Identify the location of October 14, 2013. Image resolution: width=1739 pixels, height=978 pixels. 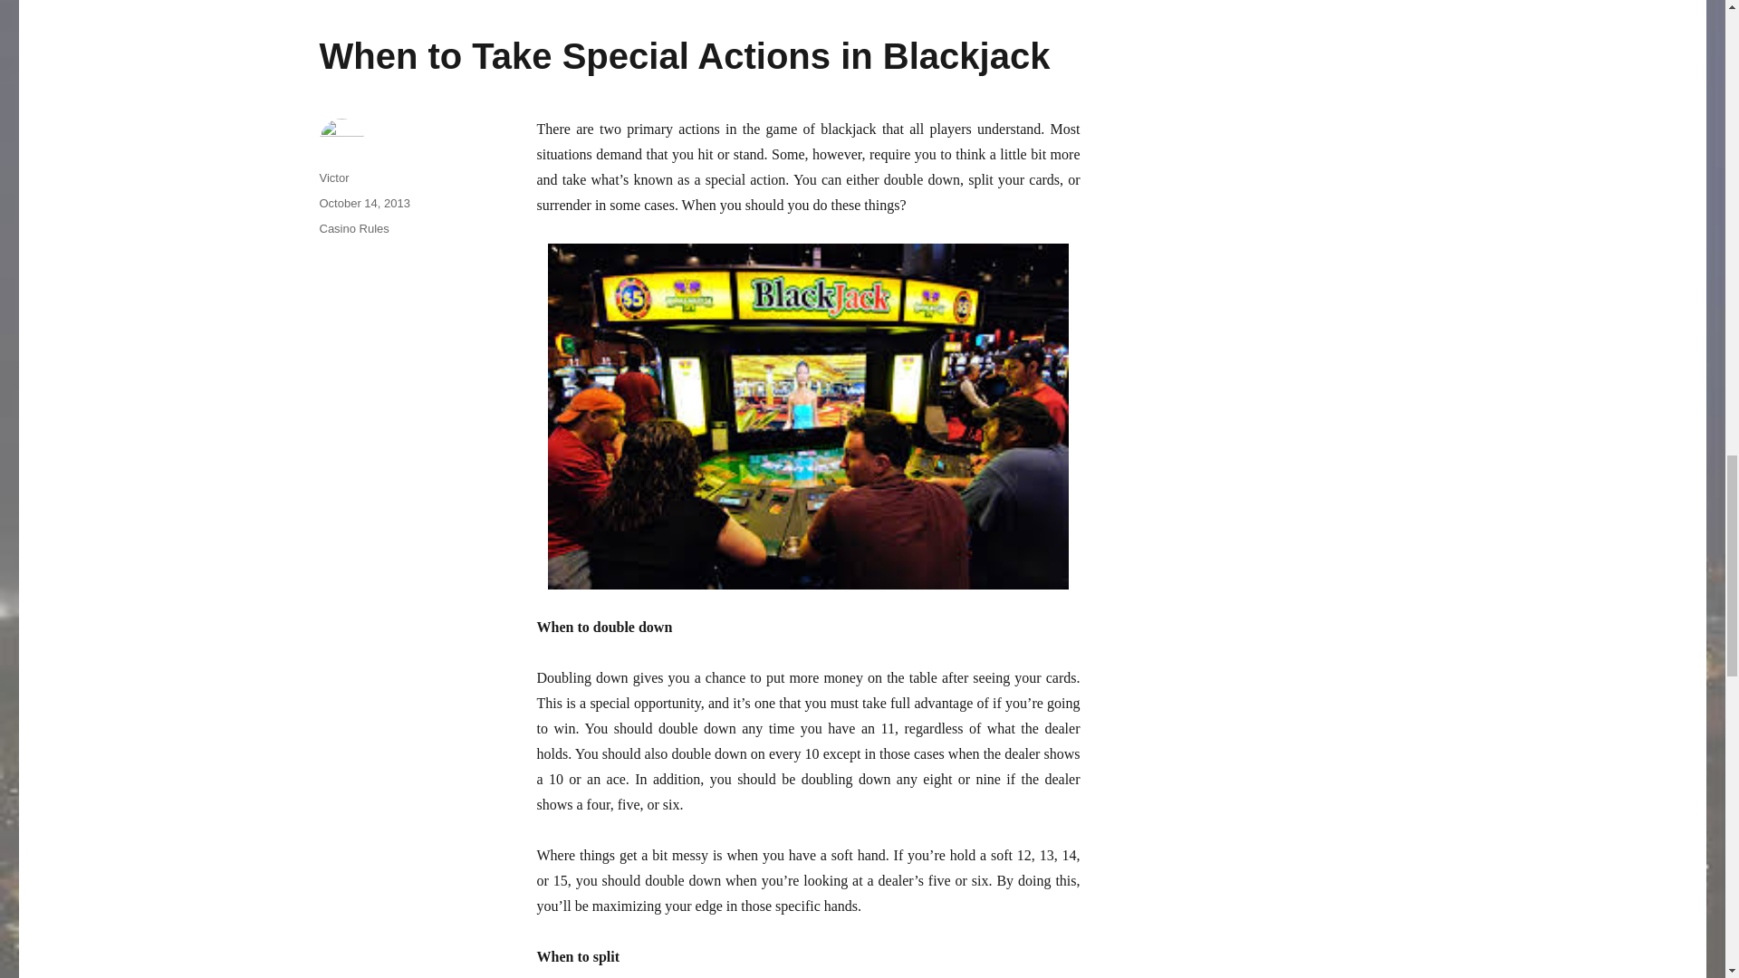
(363, 203).